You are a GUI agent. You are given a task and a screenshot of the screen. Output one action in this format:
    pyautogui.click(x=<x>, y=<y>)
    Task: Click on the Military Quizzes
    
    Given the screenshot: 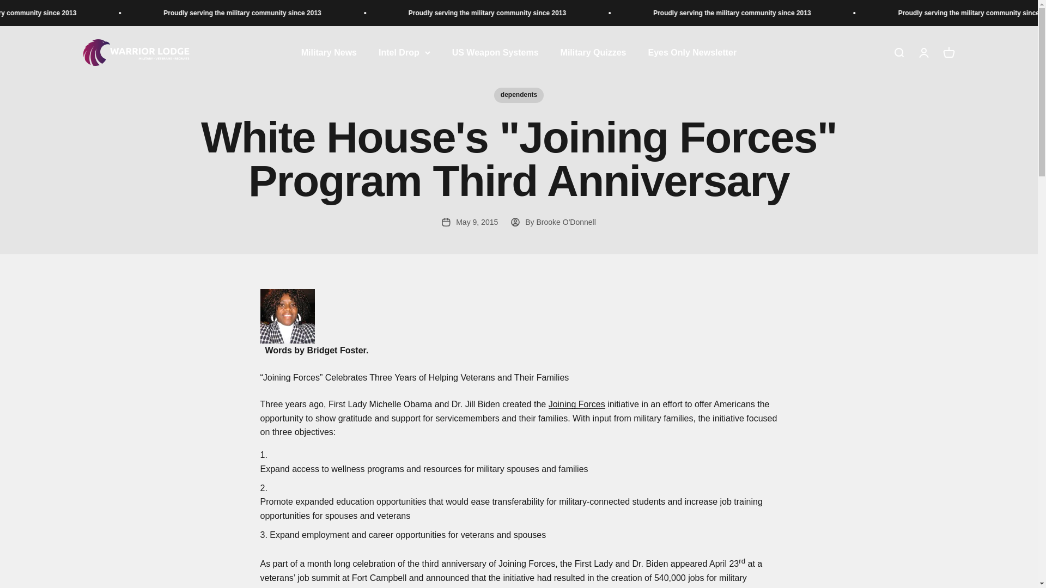 What is the action you would take?
    pyautogui.click(x=923, y=53)
    